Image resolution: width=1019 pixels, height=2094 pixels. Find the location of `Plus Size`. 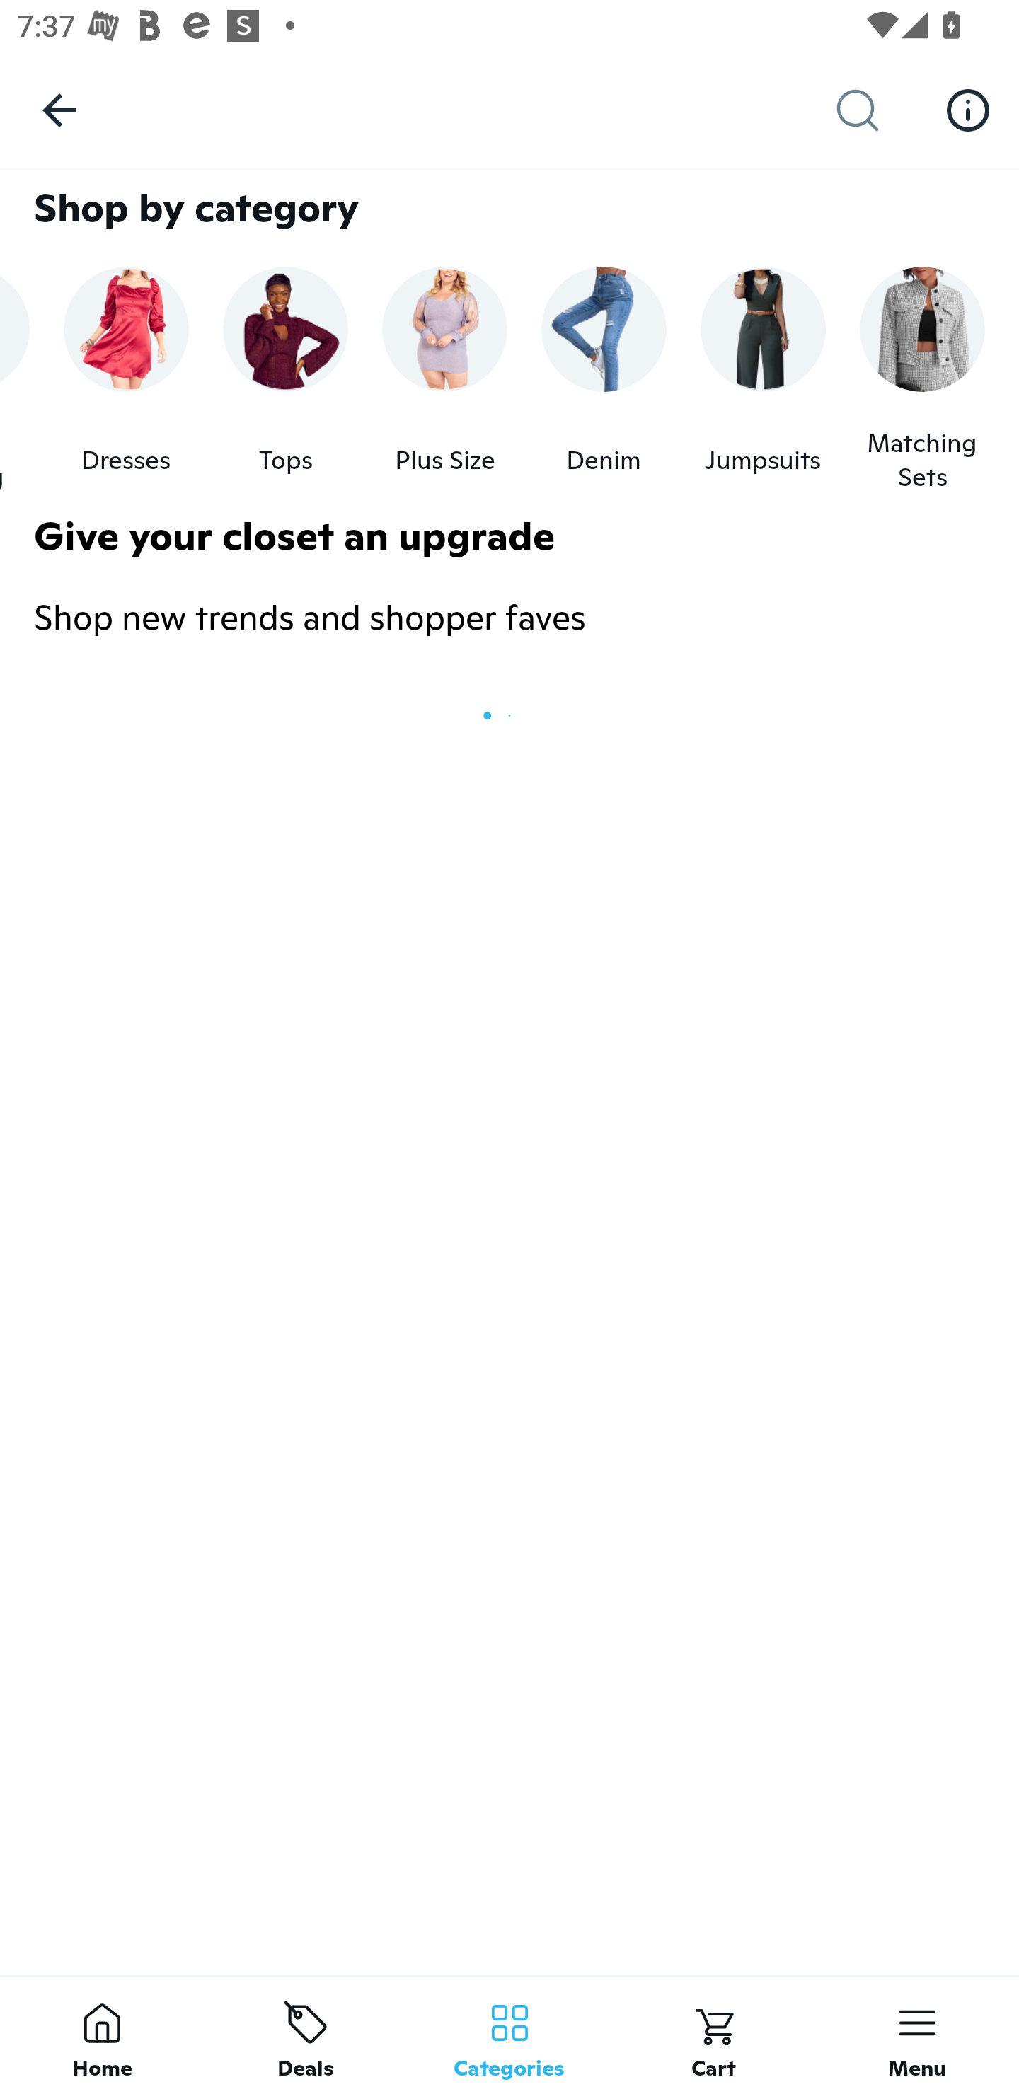

Plus Size is located at coordinates (444, 379).